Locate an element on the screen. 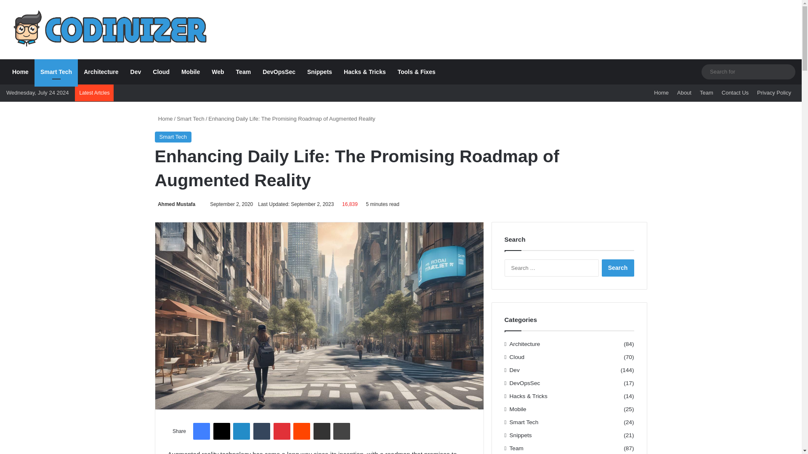  Search is located at coordinates (618, 267).